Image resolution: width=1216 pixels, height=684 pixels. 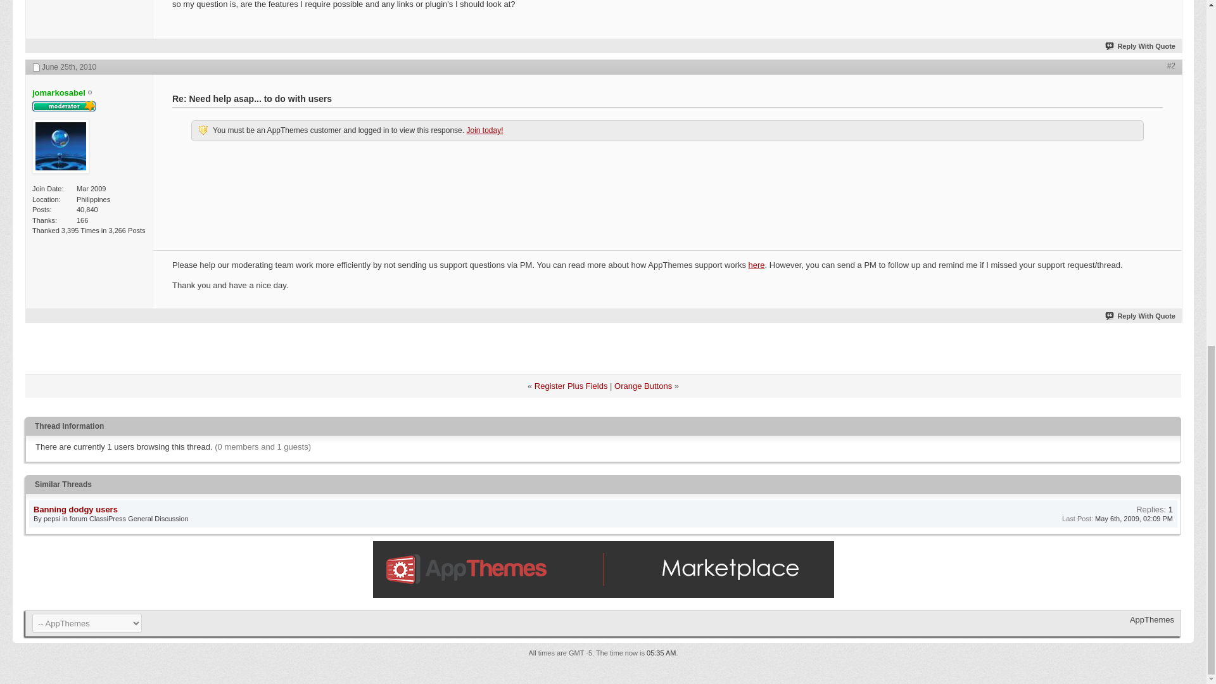 I want to click on jomarkosabel's Avatar, so click(x=61, y=146).